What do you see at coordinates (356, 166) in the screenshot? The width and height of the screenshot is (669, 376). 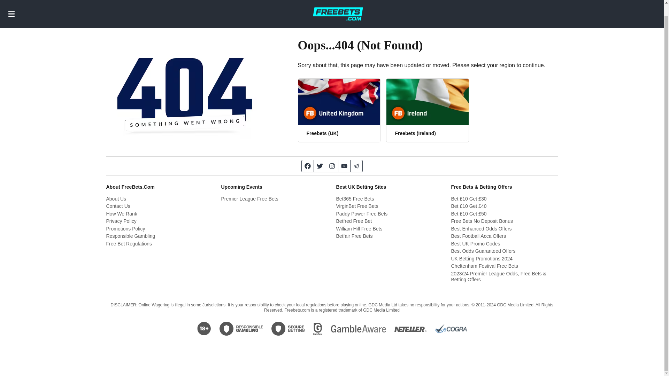 I see `Telegram` at bounding box center [356, 166].